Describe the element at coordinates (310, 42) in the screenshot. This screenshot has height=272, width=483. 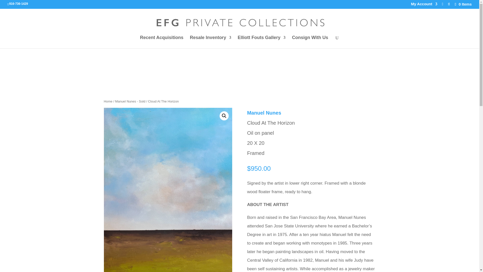
I see `Consign With Us` at that location.